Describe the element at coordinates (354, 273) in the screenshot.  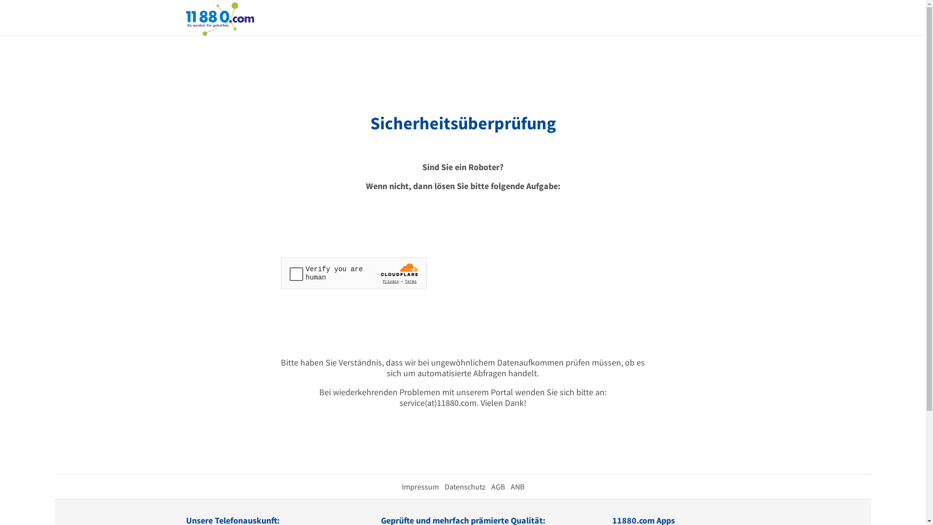
I see `Widget containing a Cloudflare security challenge` at that location.